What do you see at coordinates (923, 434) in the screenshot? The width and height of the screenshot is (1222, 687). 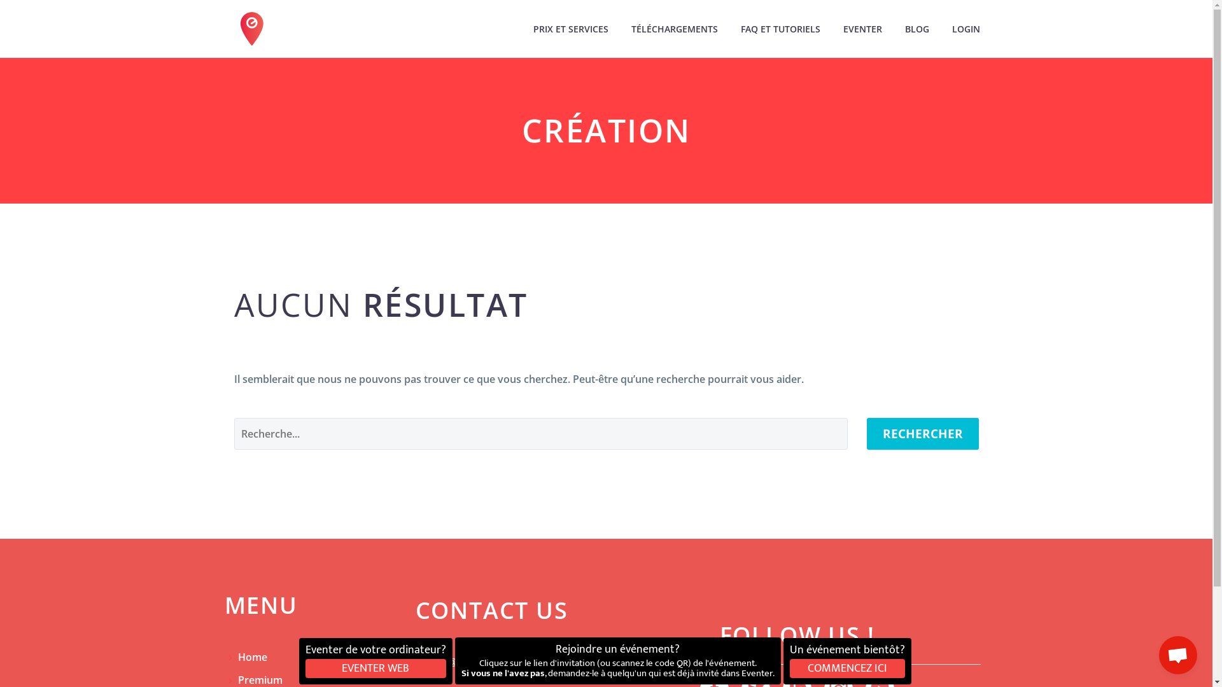 I see `RECHERCHER` at bounding box center [923, 434].